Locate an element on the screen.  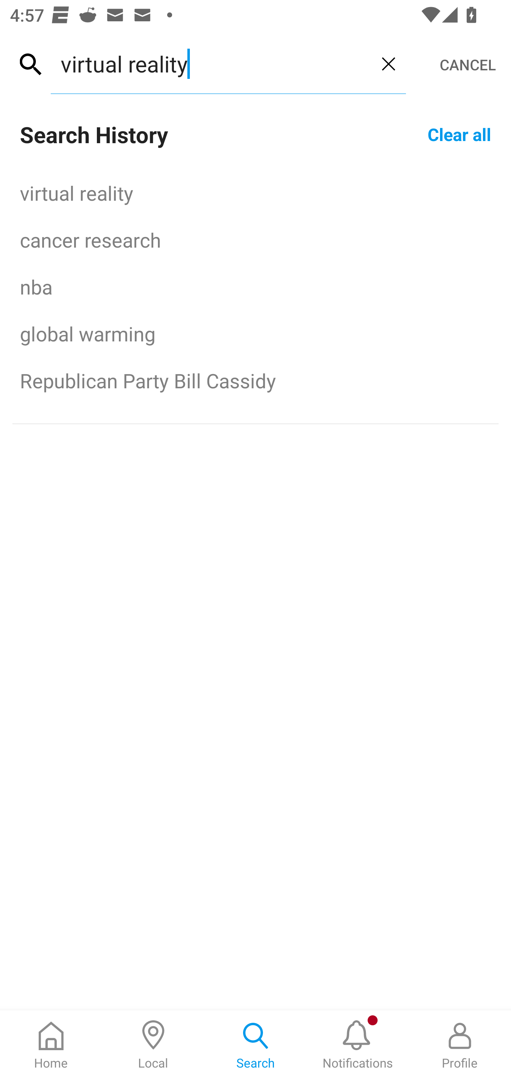
Local is located at coordinates (153, 1045).